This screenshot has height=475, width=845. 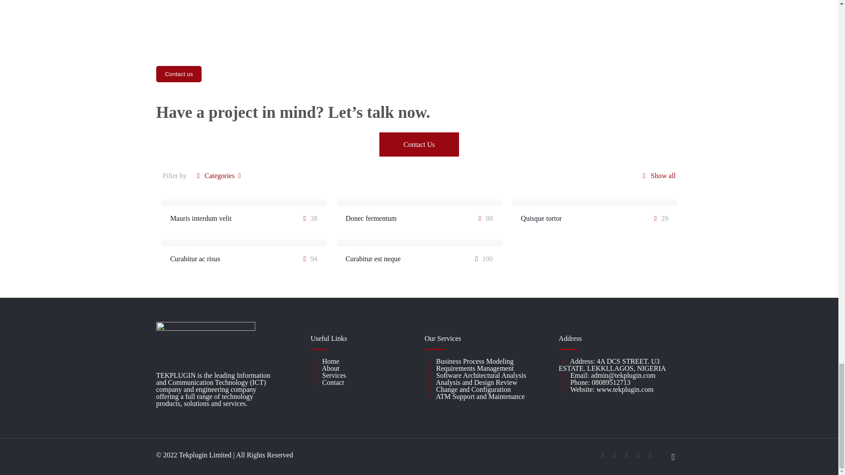 I want to click on View All, so click(x=419, y=2).